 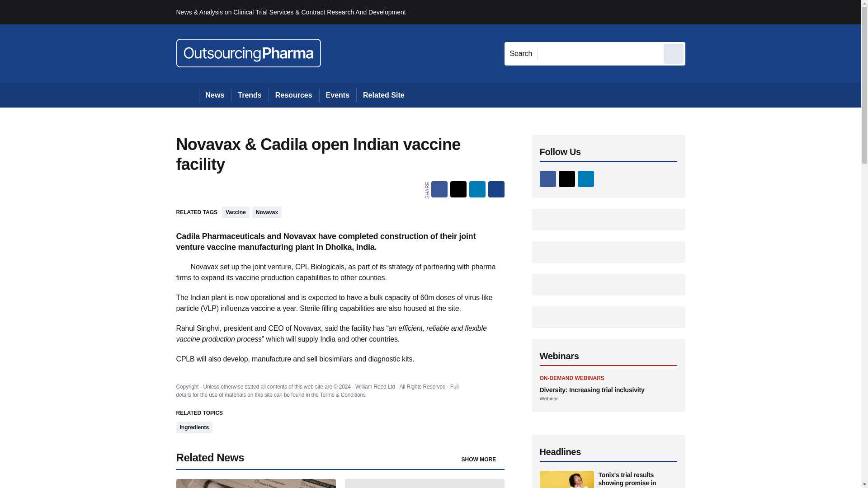 I want to click on My account, so click(x=750, y=12).